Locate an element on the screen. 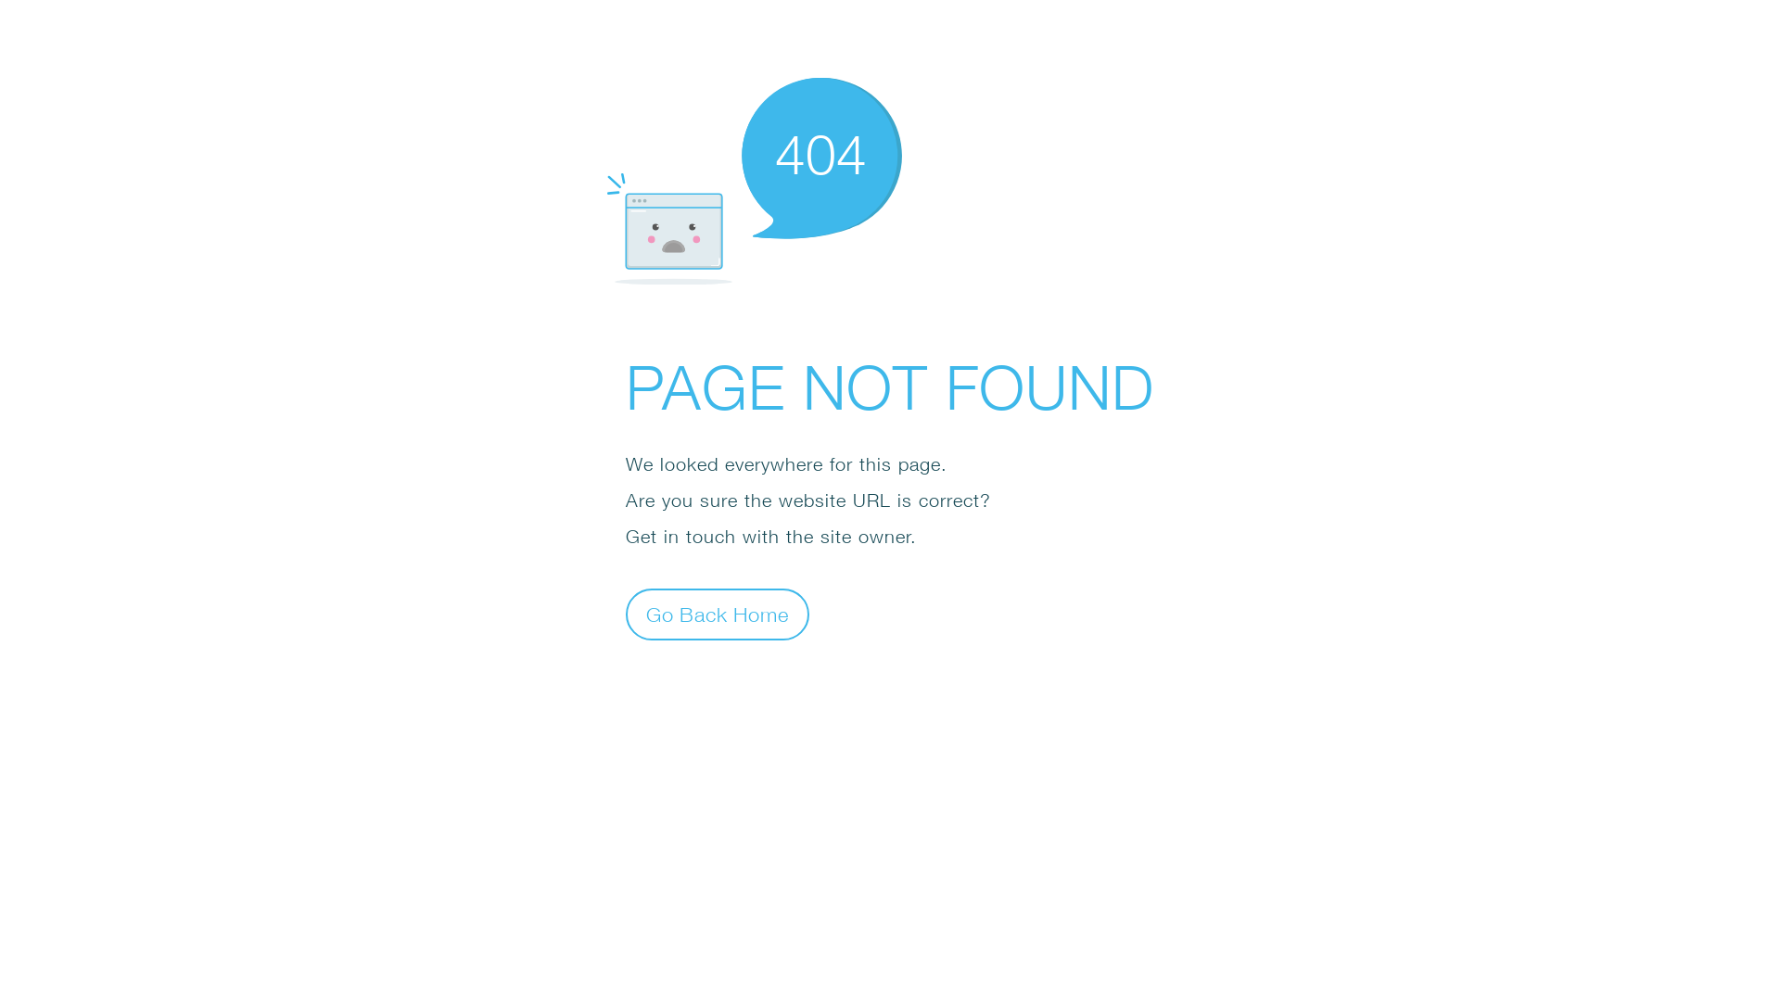 Image resolution: width=1780 pixels, height=1001 pixels. Go Back Home is located at coordinates (718, 614).